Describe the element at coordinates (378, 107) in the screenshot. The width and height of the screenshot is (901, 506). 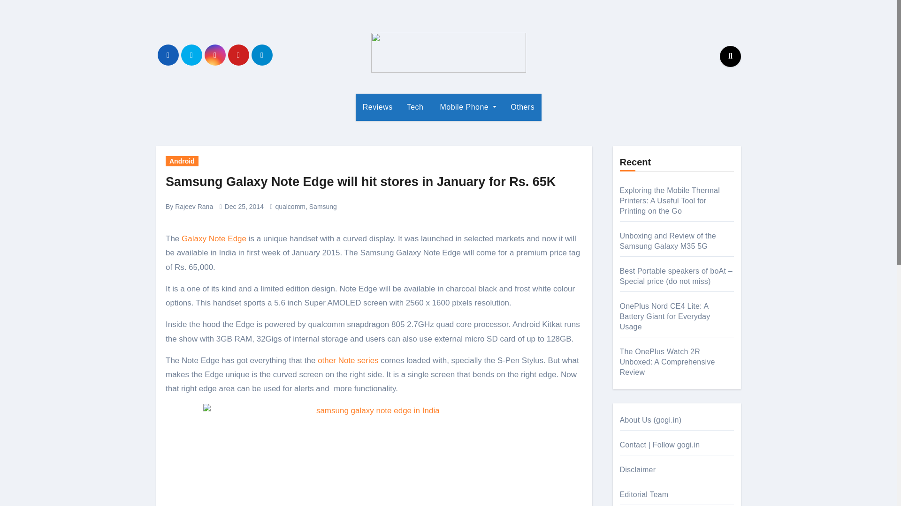
I see `Reviews` at that location.